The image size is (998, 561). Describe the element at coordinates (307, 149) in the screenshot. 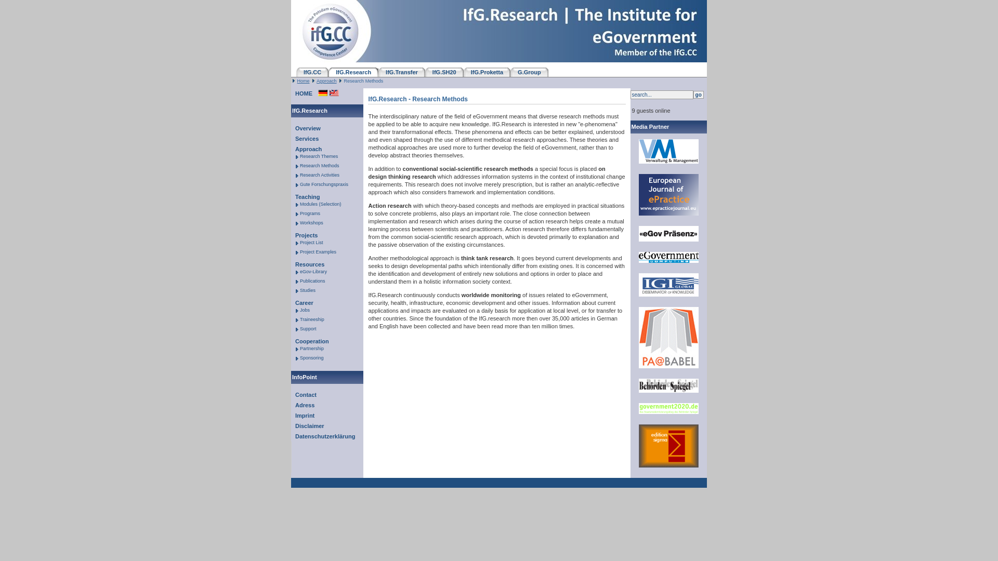

I see `Approach` at that location.